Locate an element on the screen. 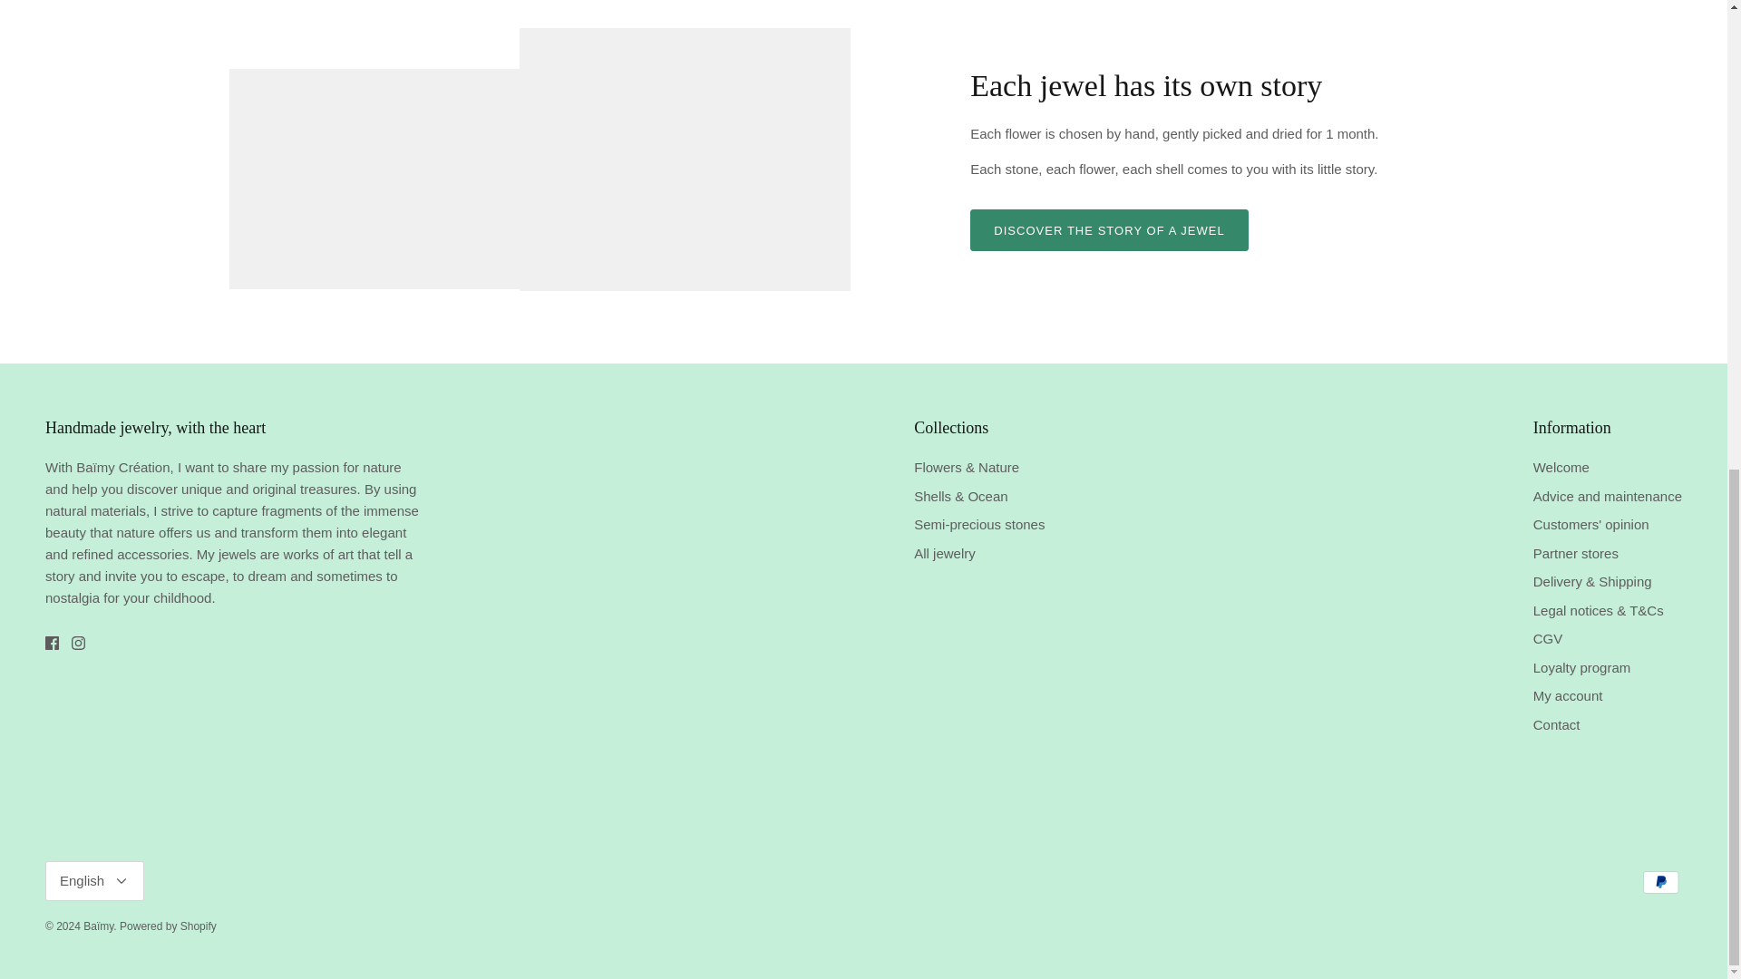 This screenshot has height=979, width=1741. Instagram is located at coordinates (78, 644).